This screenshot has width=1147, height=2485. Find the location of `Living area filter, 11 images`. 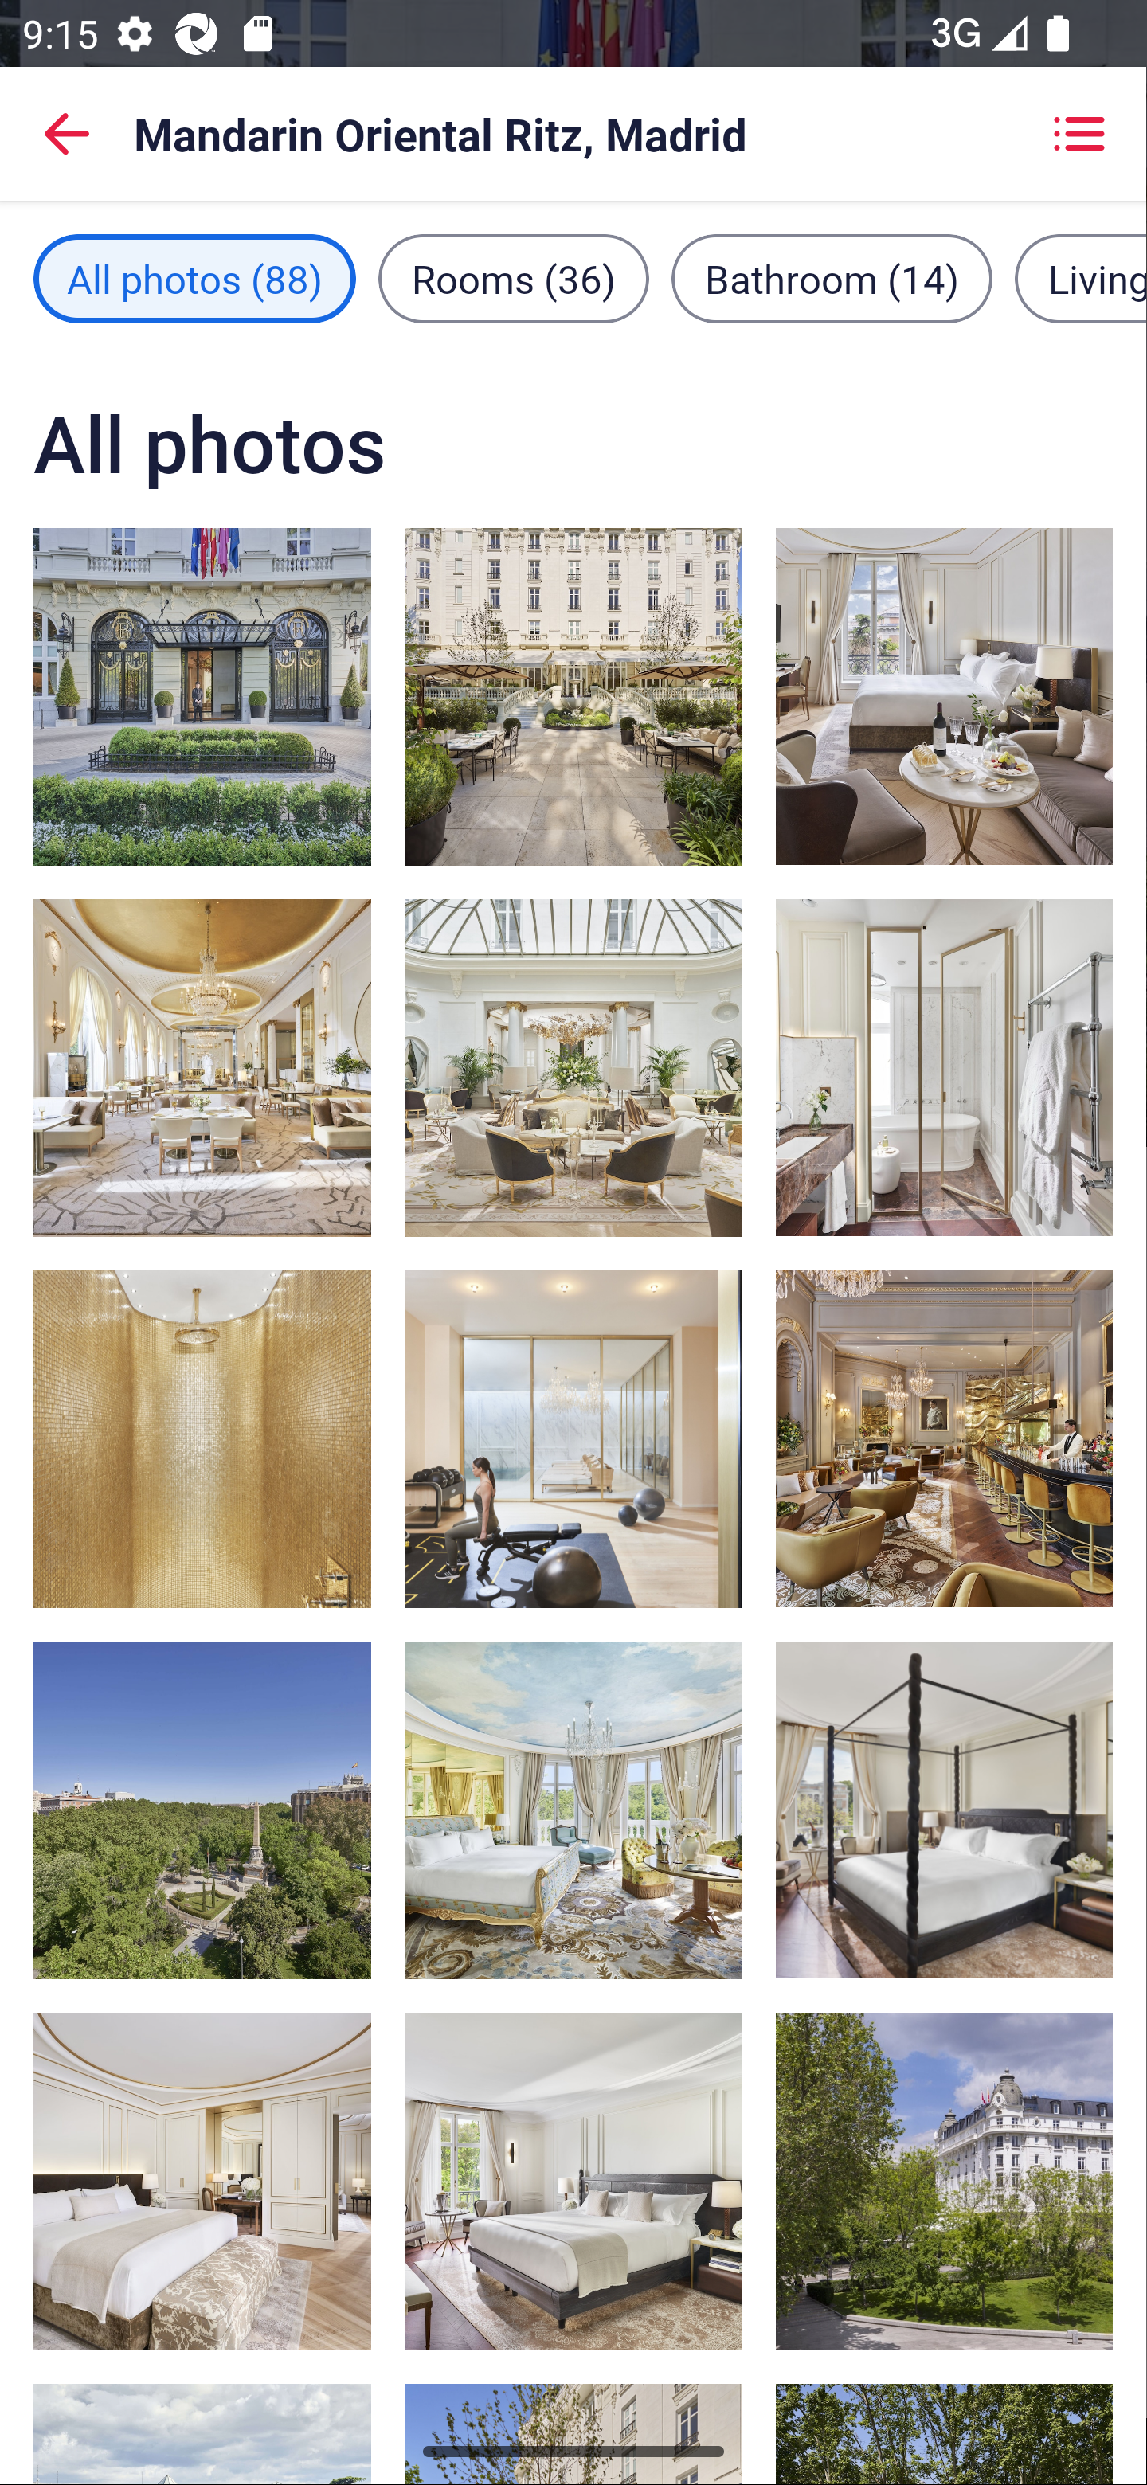

Living area filter, 11 images is located at coordinates (1080, 278).